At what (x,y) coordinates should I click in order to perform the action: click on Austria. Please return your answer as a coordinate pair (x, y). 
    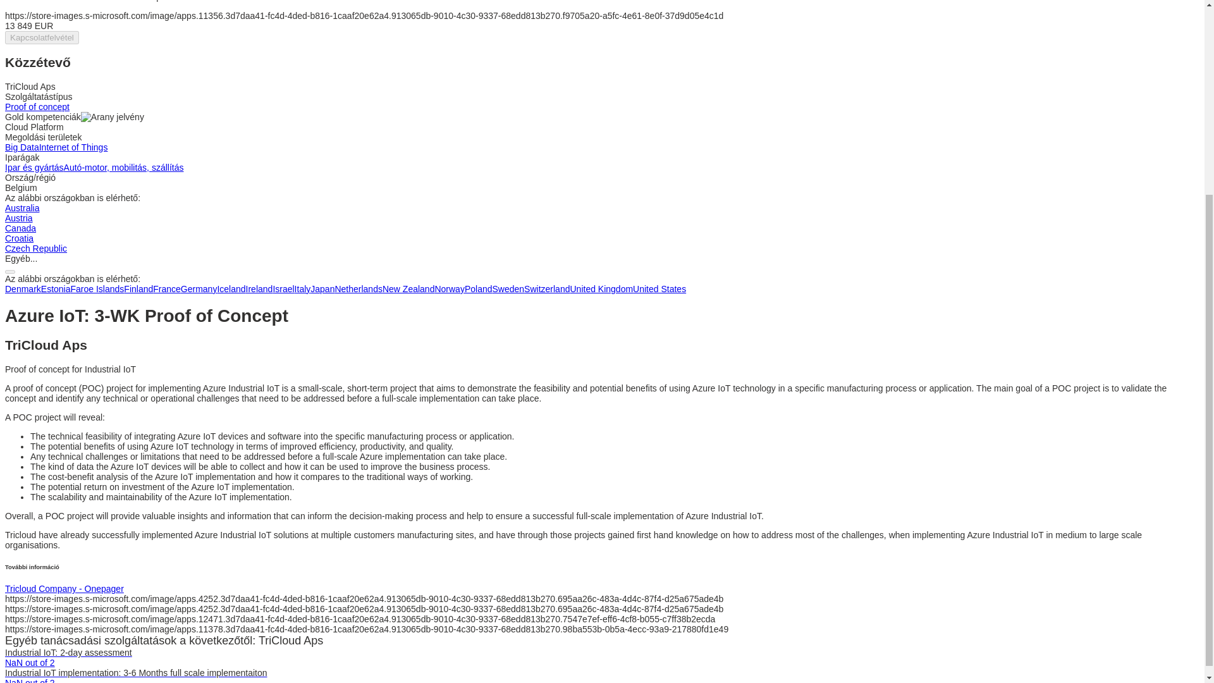
    Looking at the image, I should click on (18, 218).